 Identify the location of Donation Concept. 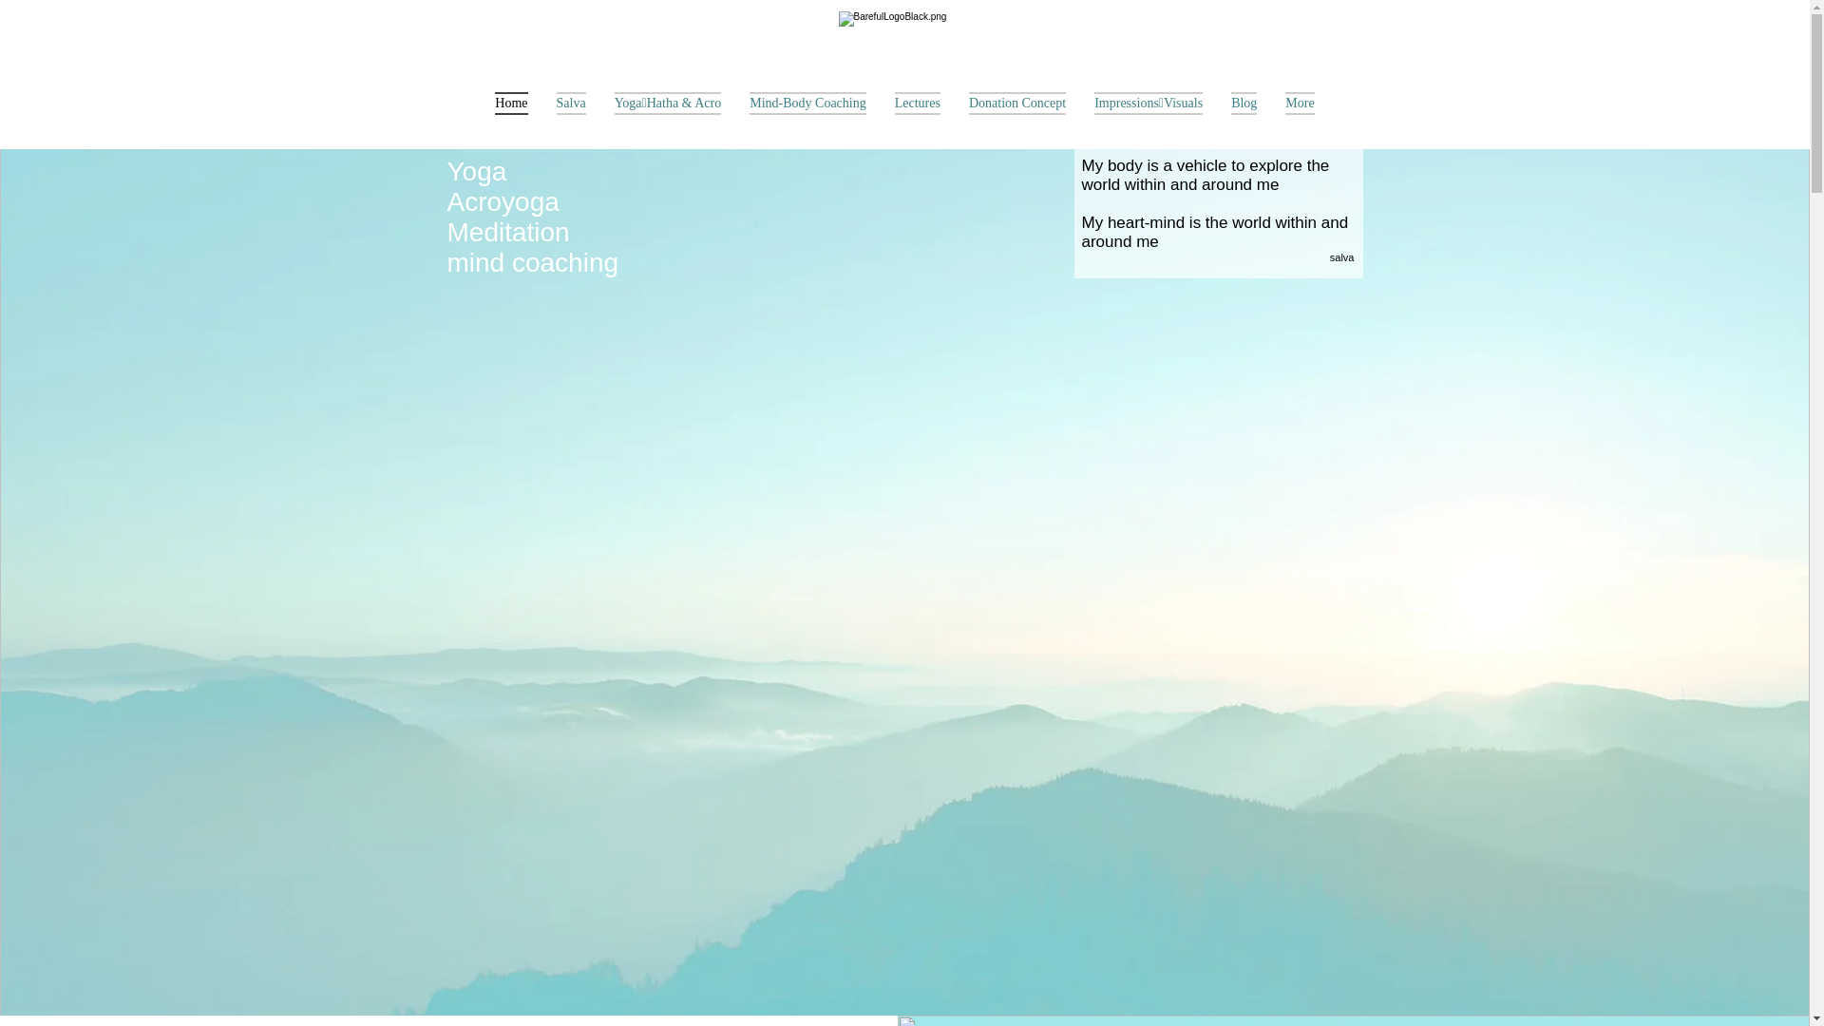
(1017, 116).